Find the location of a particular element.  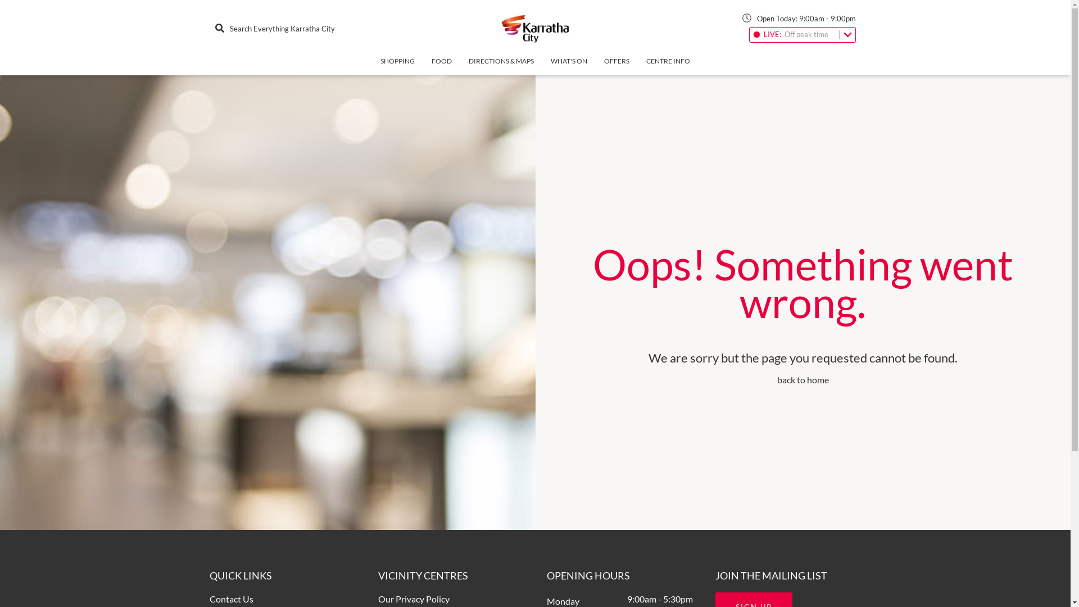

back to home is located at coordinates (803, 380).